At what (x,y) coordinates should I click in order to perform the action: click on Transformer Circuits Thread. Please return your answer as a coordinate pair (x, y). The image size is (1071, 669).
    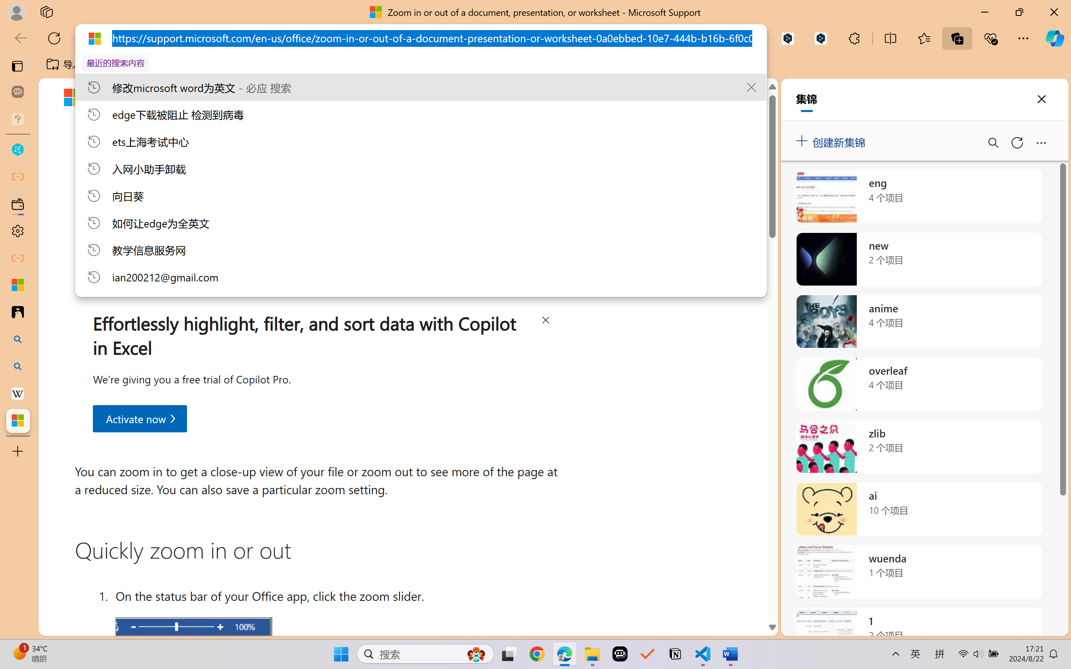
    Looking at the image, I should click on (525, 64).